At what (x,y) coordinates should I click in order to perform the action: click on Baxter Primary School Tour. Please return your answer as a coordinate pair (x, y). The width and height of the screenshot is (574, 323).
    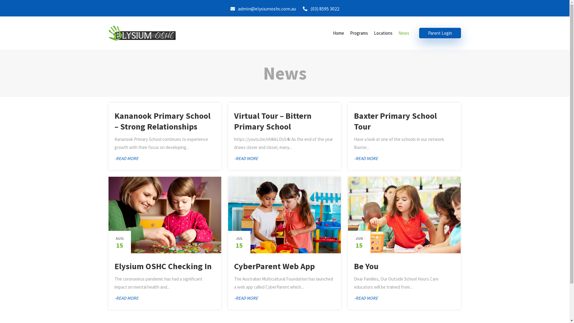
    Looking at the image, I should click on (395, 121).